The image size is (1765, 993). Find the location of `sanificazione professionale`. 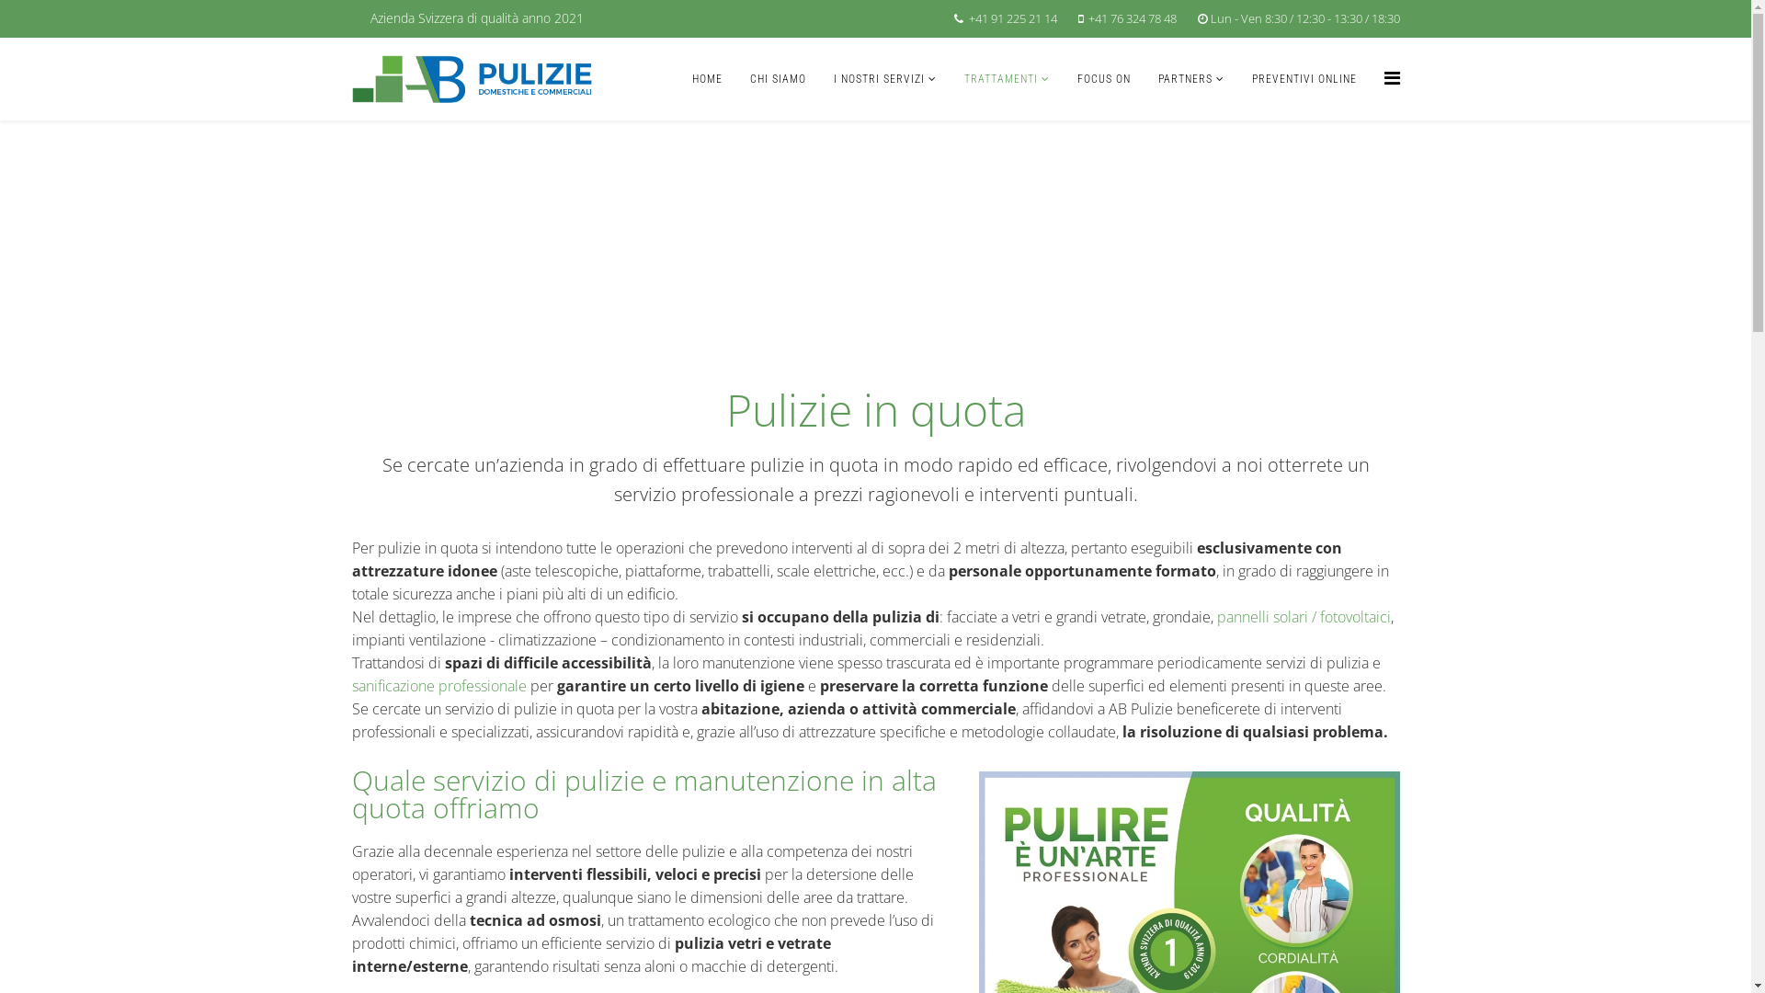

sanificazione professionale is located at coordinates (438, 686).